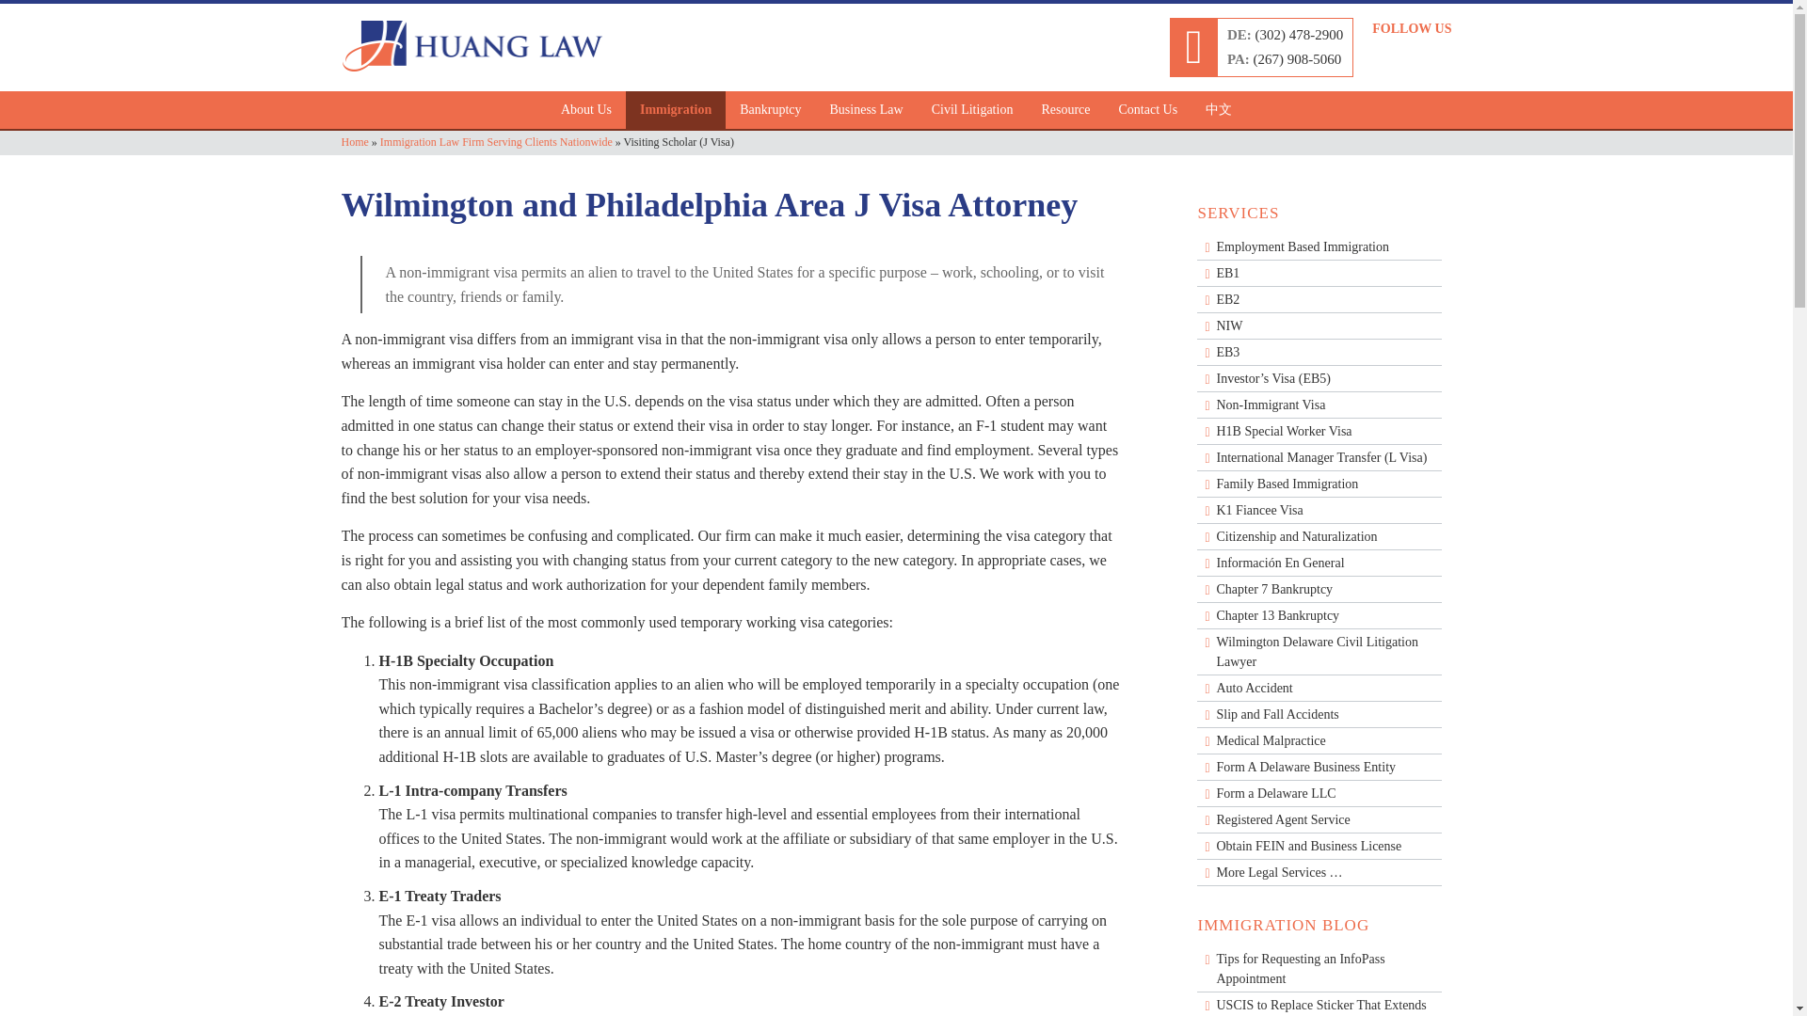 This screenshot has width=1807, height=1016. I want to click on Immigration, so click(676, 110).